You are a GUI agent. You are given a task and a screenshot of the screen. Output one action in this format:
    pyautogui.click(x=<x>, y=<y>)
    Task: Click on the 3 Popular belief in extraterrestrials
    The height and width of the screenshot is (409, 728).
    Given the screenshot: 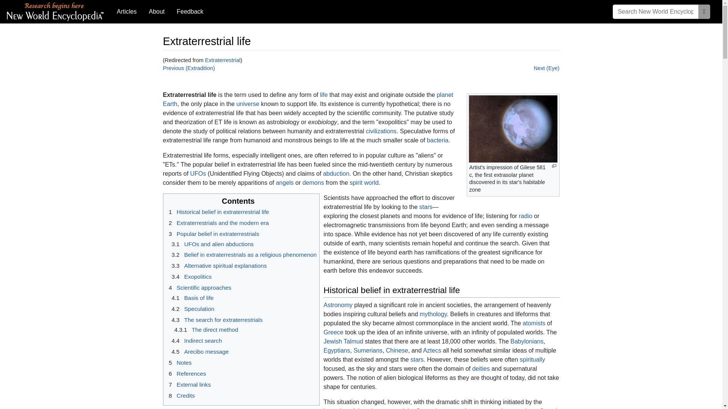 What is the action you would take?
    pyautogui.click(x=212, y=234)
    